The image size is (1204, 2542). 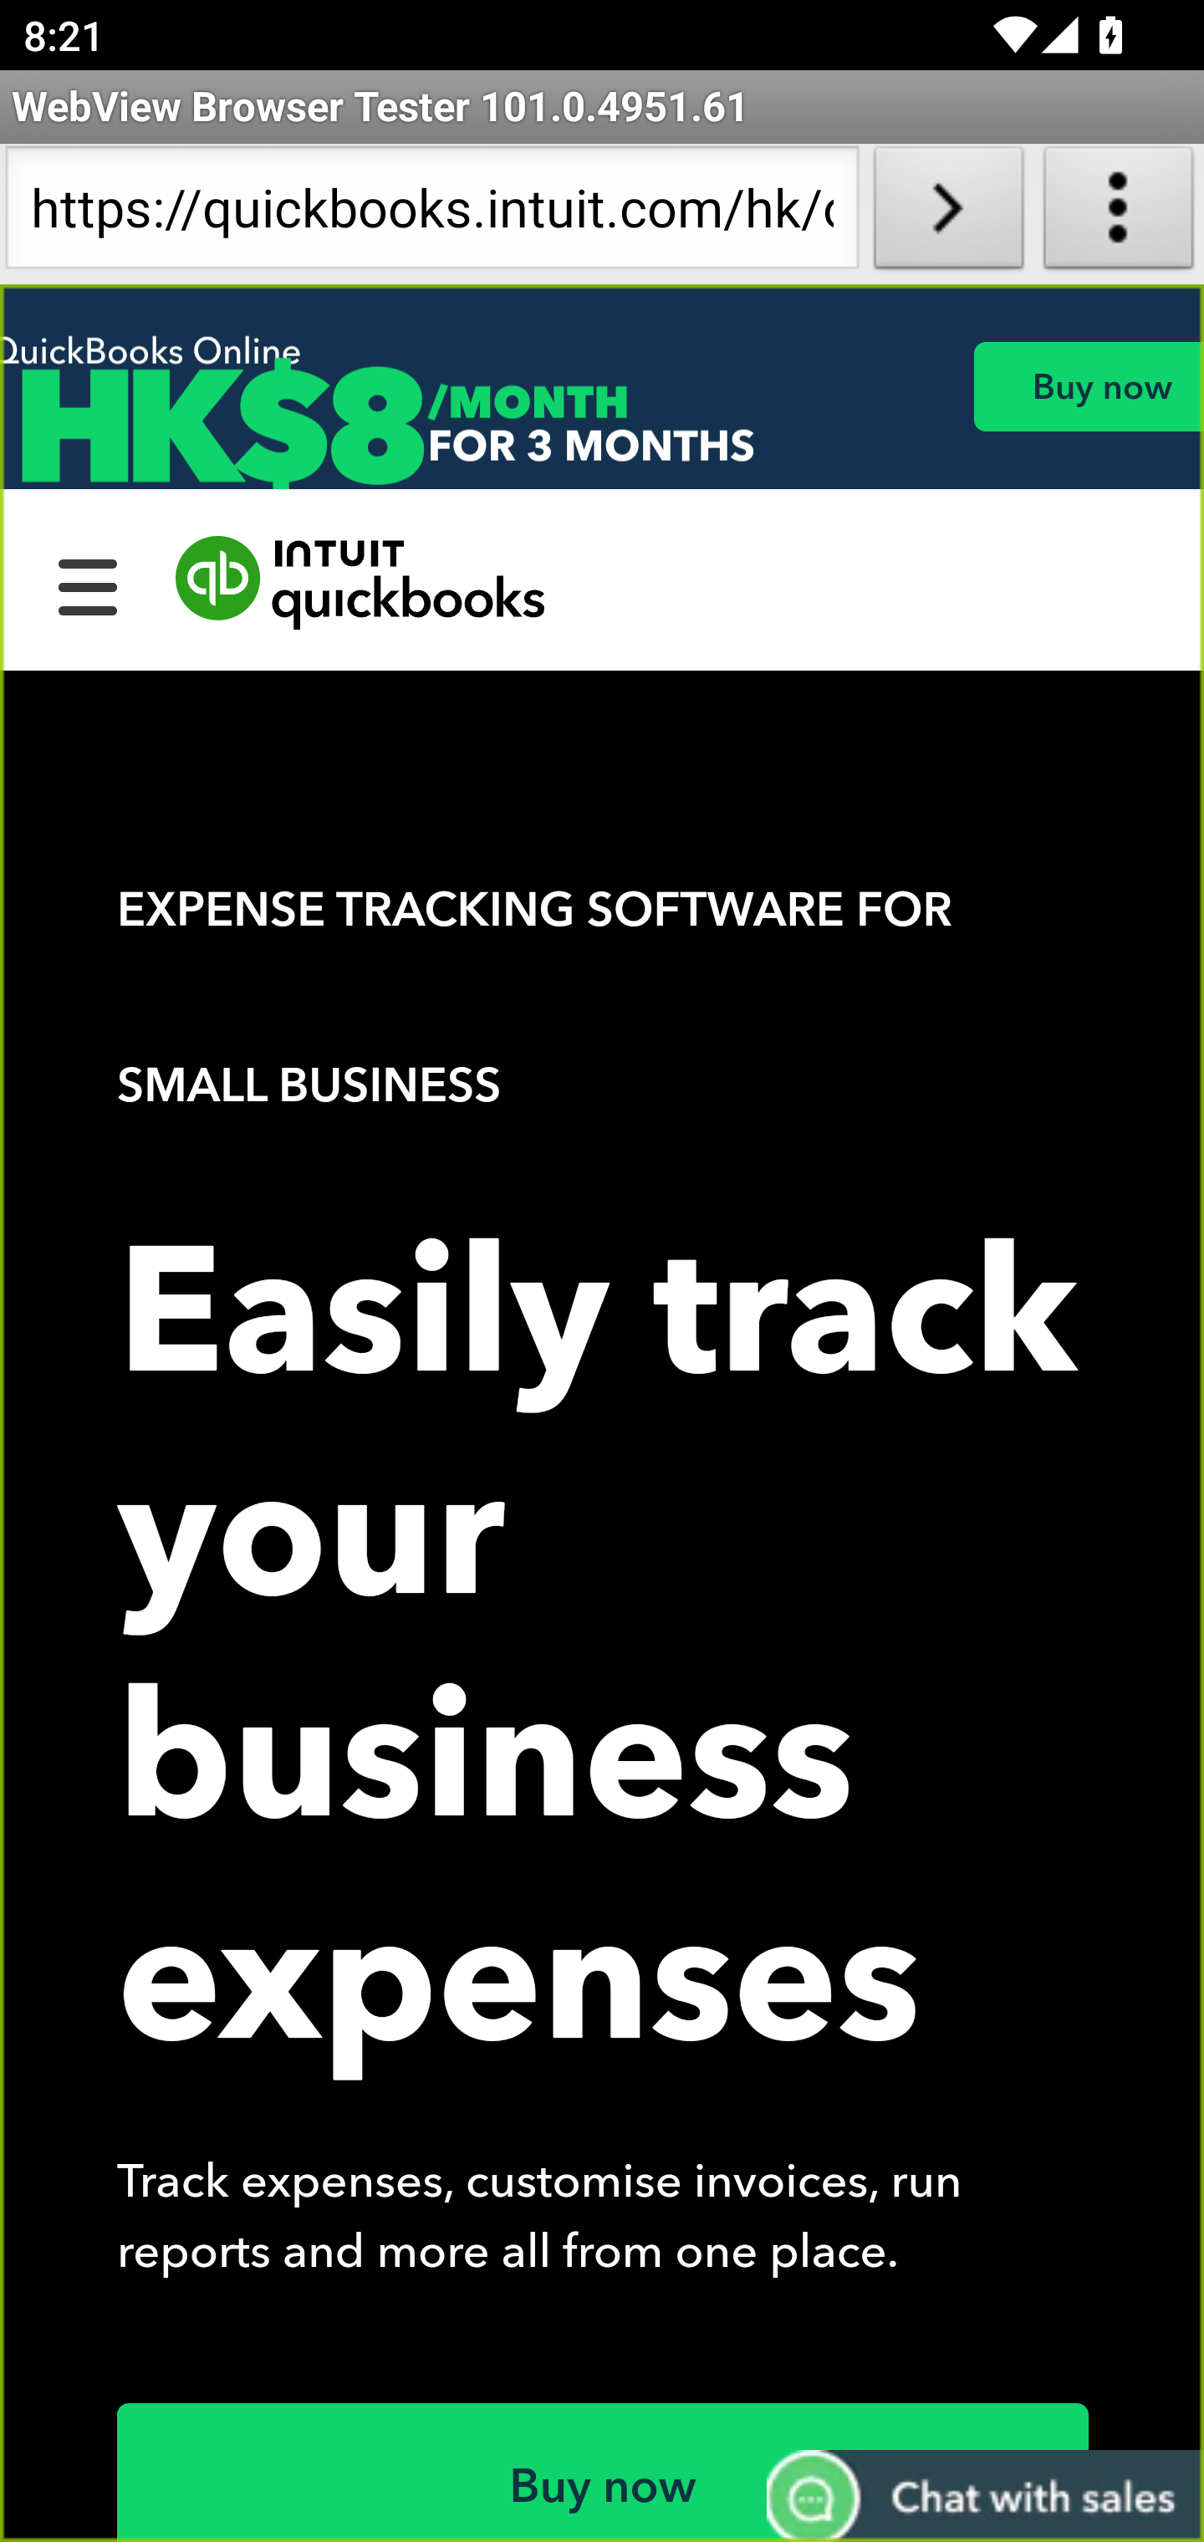 I want to click on quickbooks, so click(x=361, y=583).